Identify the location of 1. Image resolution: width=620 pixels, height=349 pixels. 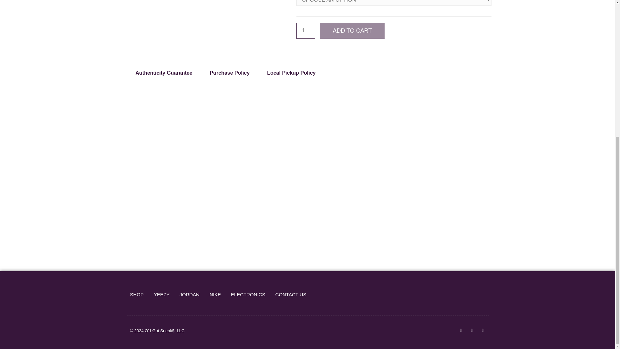
(305, 31).